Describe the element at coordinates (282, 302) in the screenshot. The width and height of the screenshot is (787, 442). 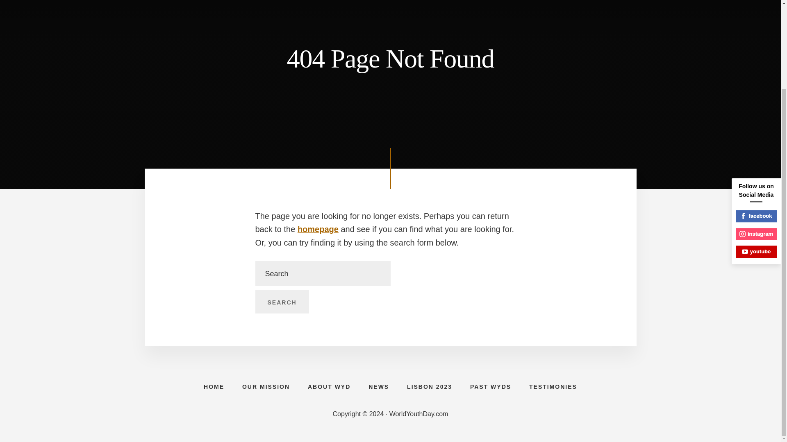
I see `Search` at that location.